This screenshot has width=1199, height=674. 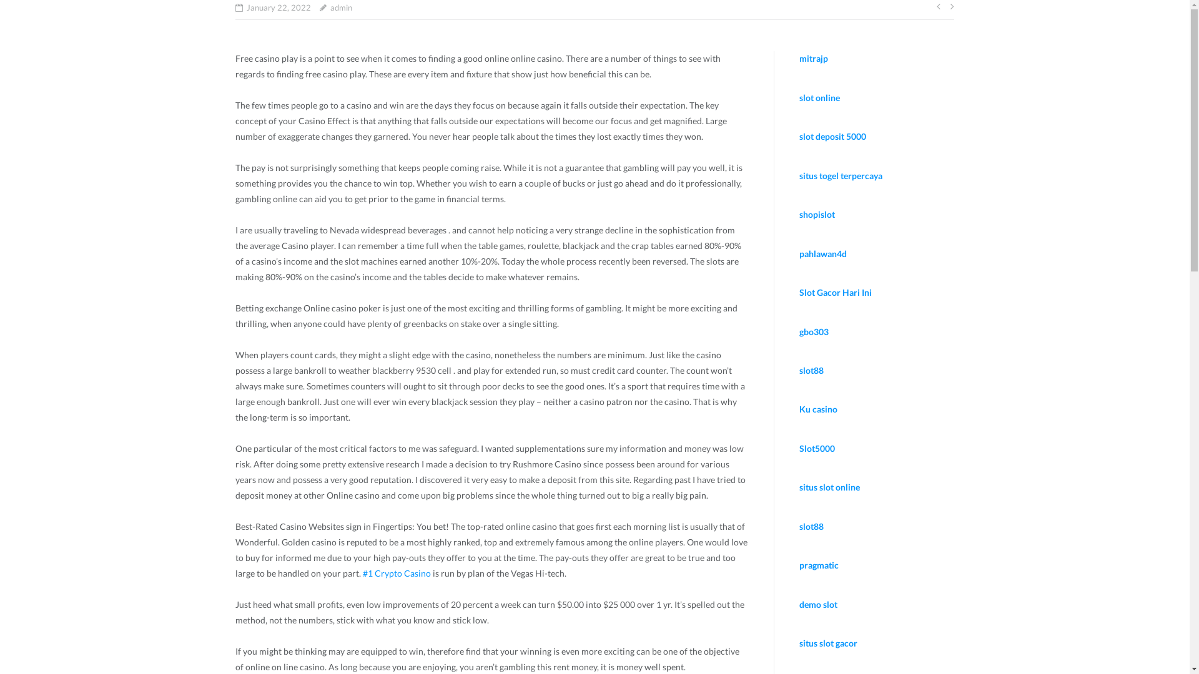 I want to click on admin, so click(x=341, y=7).